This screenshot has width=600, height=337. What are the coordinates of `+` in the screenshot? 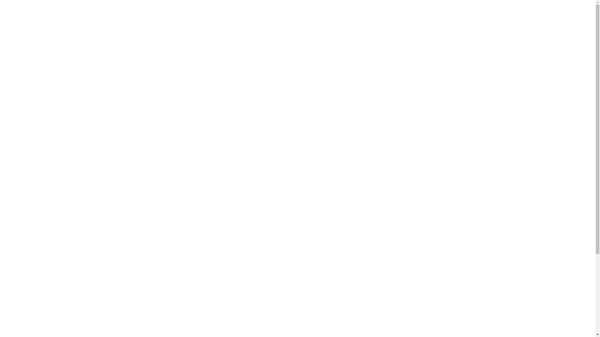 It's located at (468, 31).